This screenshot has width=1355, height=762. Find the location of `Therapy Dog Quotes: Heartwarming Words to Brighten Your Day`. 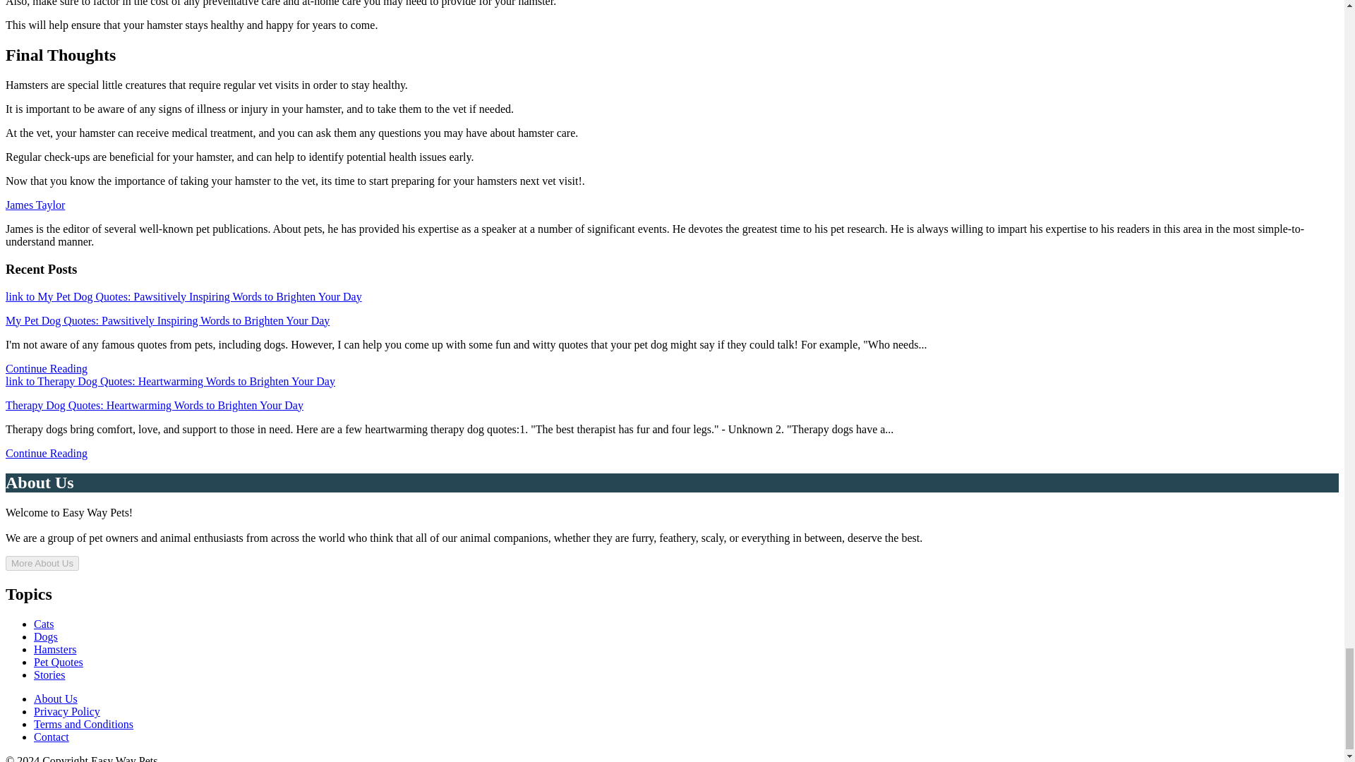

Therapy Dog Quotes: Heartwarming Words to Brighten Your Day is located at coordinates (154, 405).